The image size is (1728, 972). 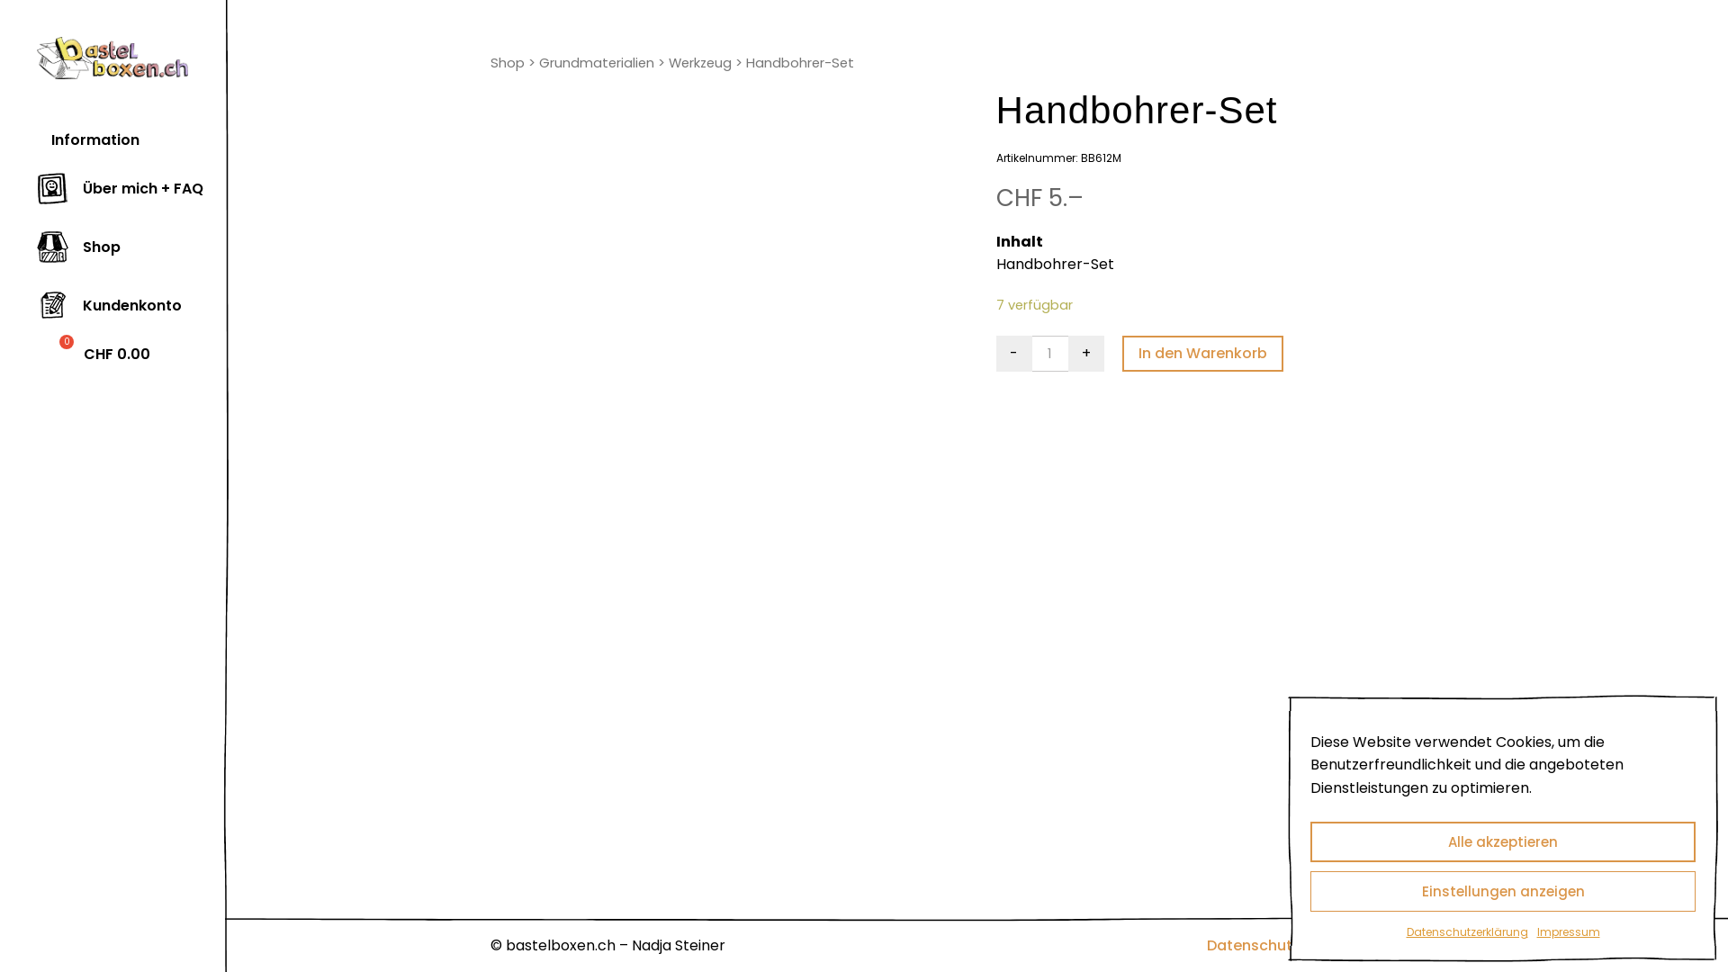 What do you see at coordinates (597, 63) in the screenshot?
I see `Grundmaterialien` at bounding box center [597, 63].